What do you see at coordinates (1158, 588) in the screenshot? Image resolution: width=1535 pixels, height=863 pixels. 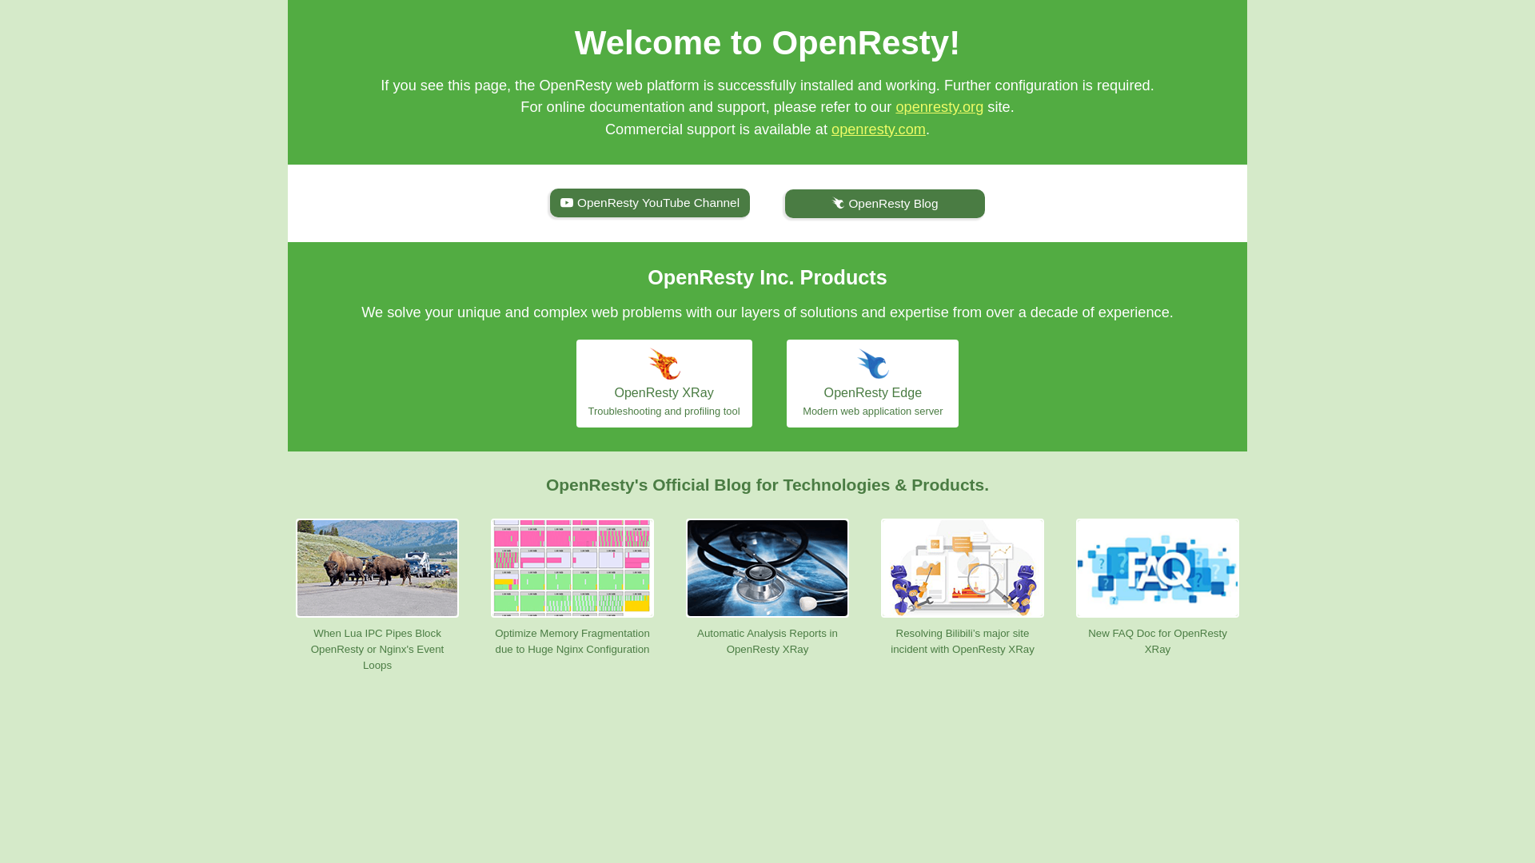 I see `New FAQ Doc for OpenResty XRay` at bounding box center [1158, 588].